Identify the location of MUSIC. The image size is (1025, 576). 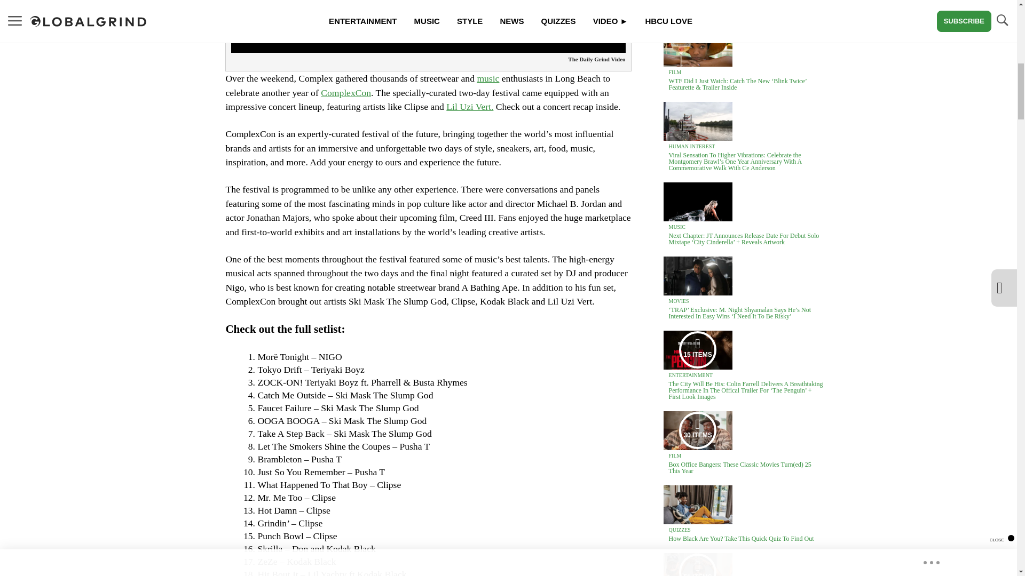
(677, 227).